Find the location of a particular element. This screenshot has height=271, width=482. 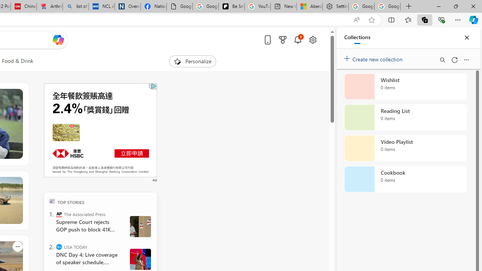

AutomationID: canvas is located at coordinates (100, 130).